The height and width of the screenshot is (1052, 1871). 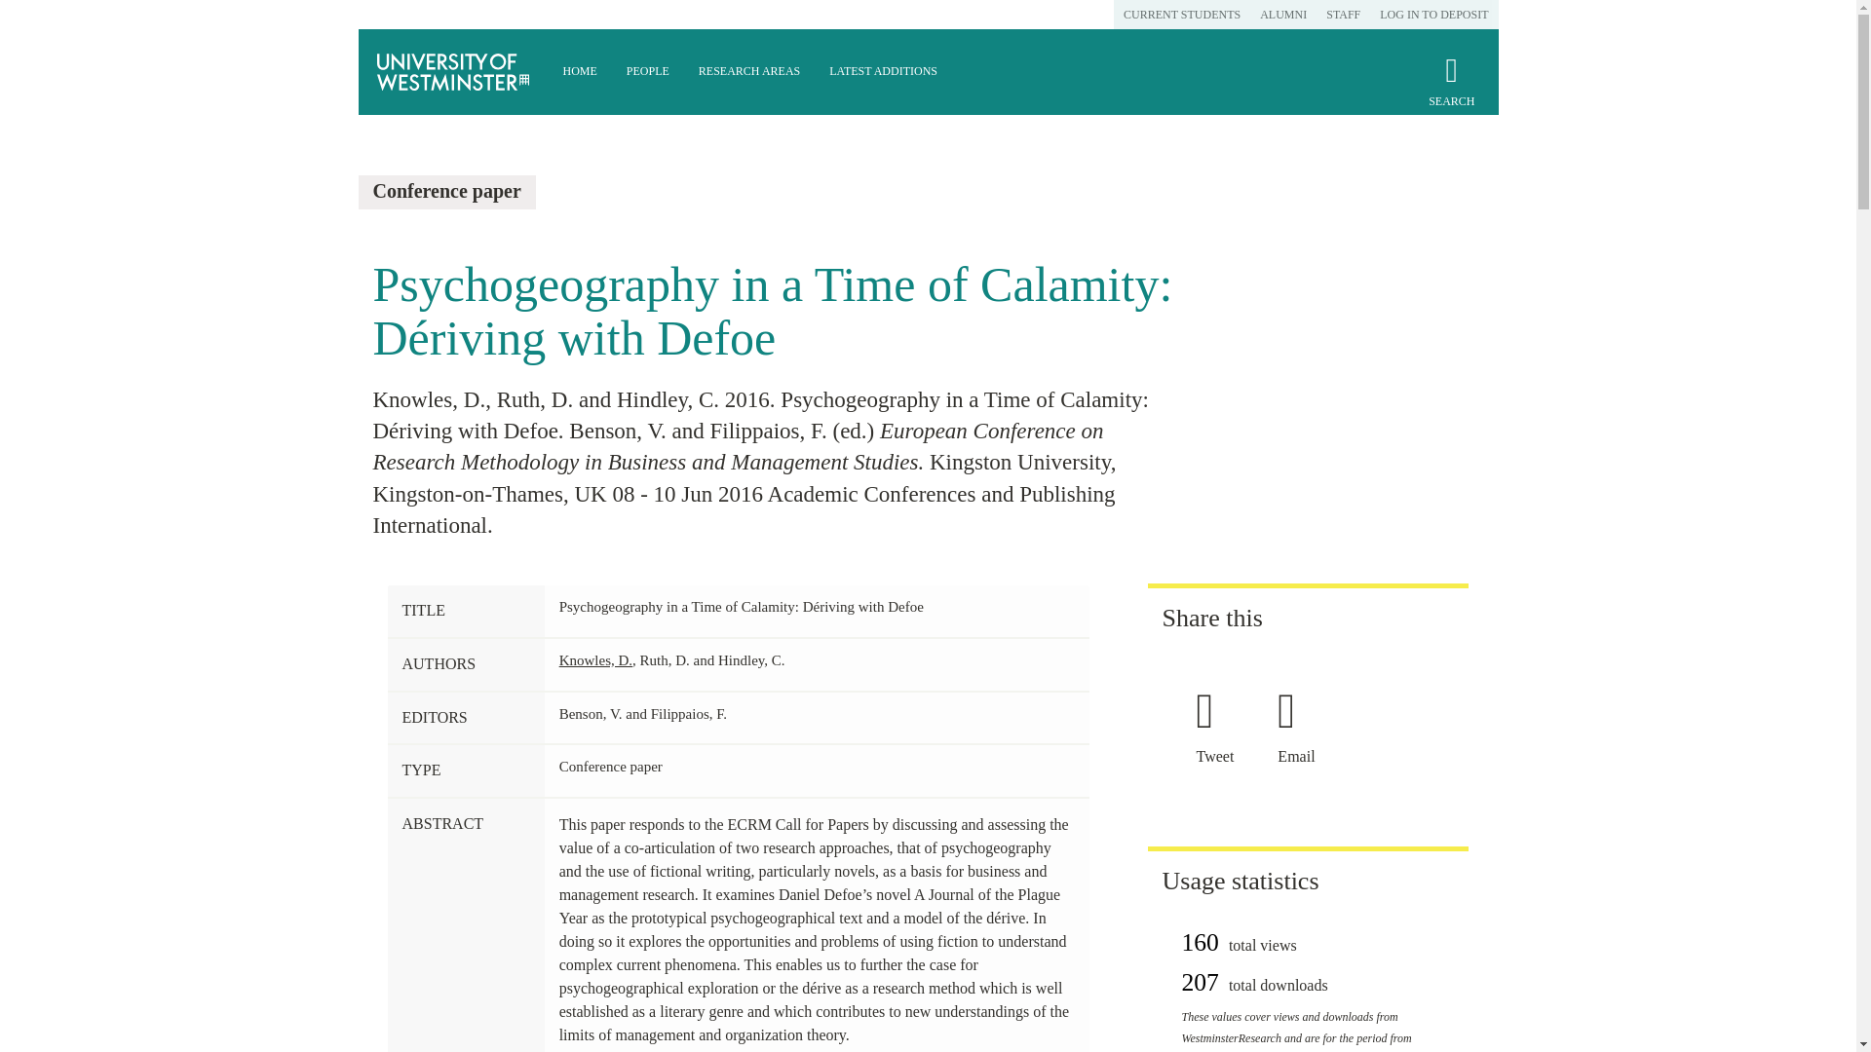 I want to click on CURRENT STUDENTS, so click(x=1181, y=15).